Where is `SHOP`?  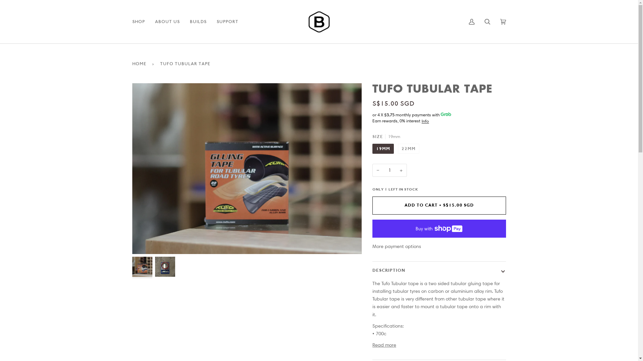 SHOP is located at coordinates (139, 22).